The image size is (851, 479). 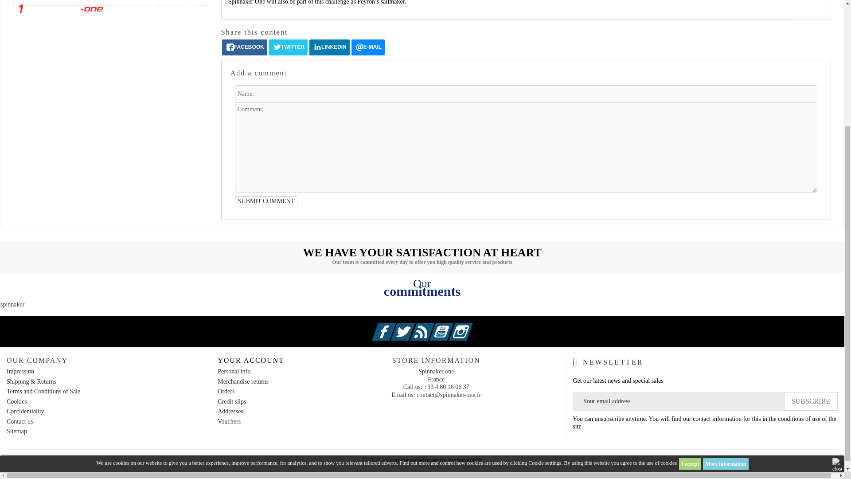 I want to click on Addresses, so click(x=230, y=412).